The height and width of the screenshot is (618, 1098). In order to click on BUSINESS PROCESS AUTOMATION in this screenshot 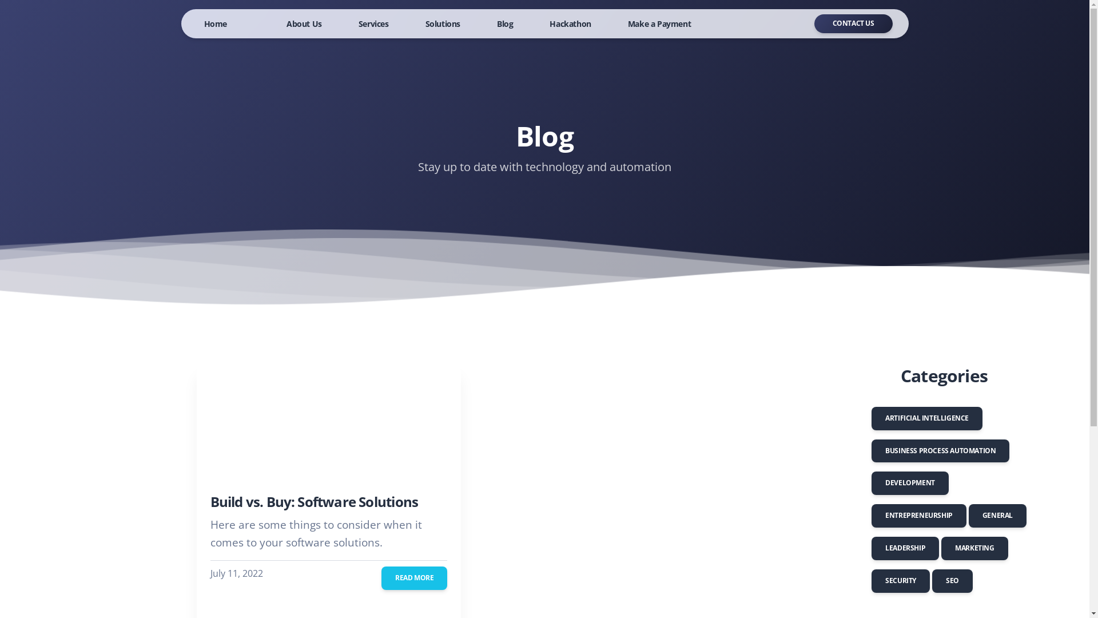, I will do `click(940, 451)`.